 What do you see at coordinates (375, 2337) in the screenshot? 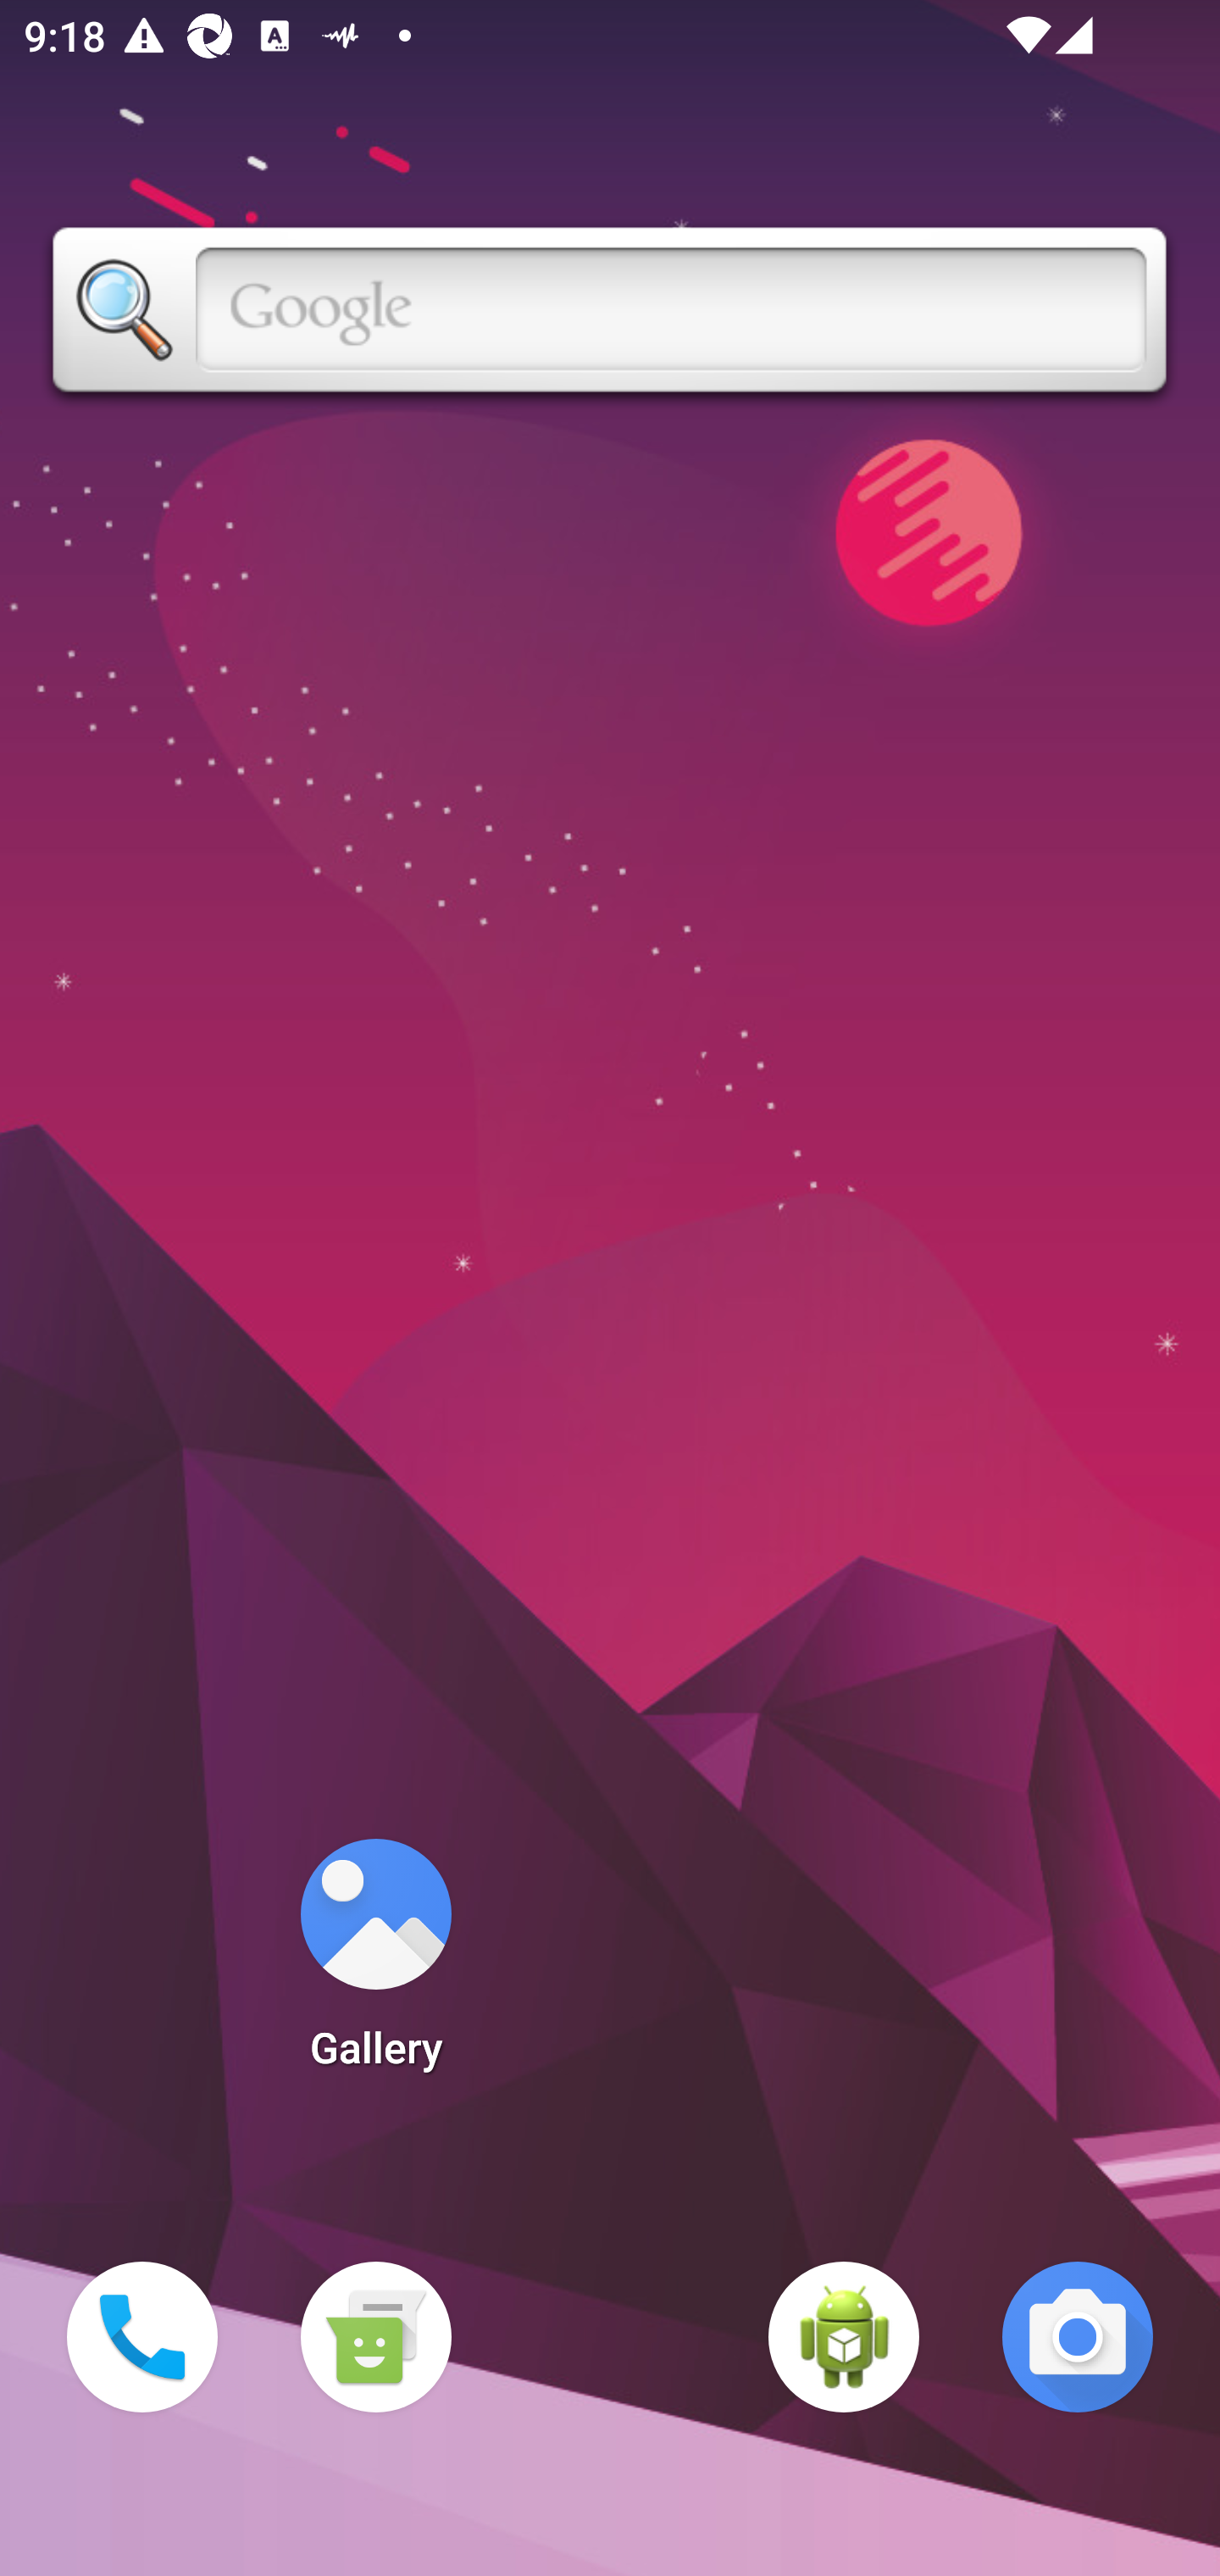
I see `Messaging` at bounding box center [375, 2337].